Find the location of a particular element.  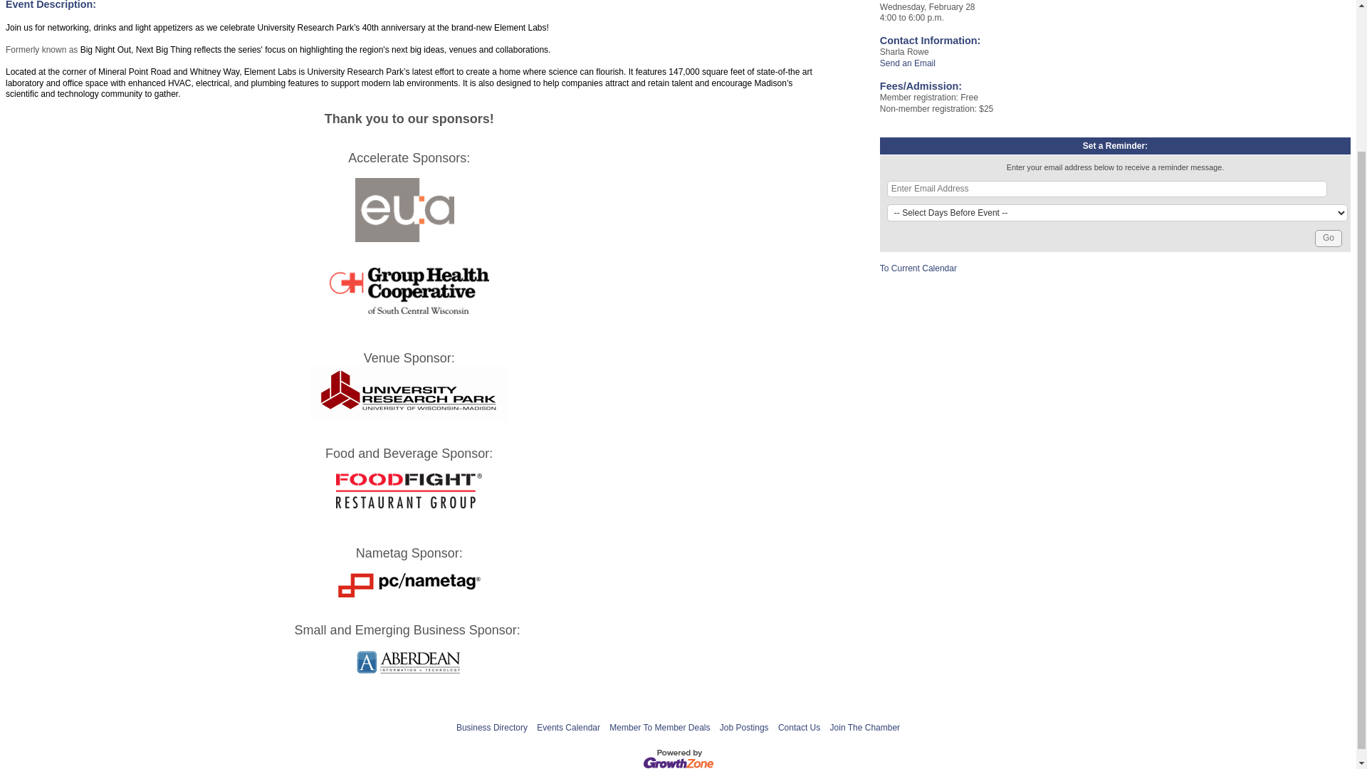

Business Directory is located at coordinates (492, 727).